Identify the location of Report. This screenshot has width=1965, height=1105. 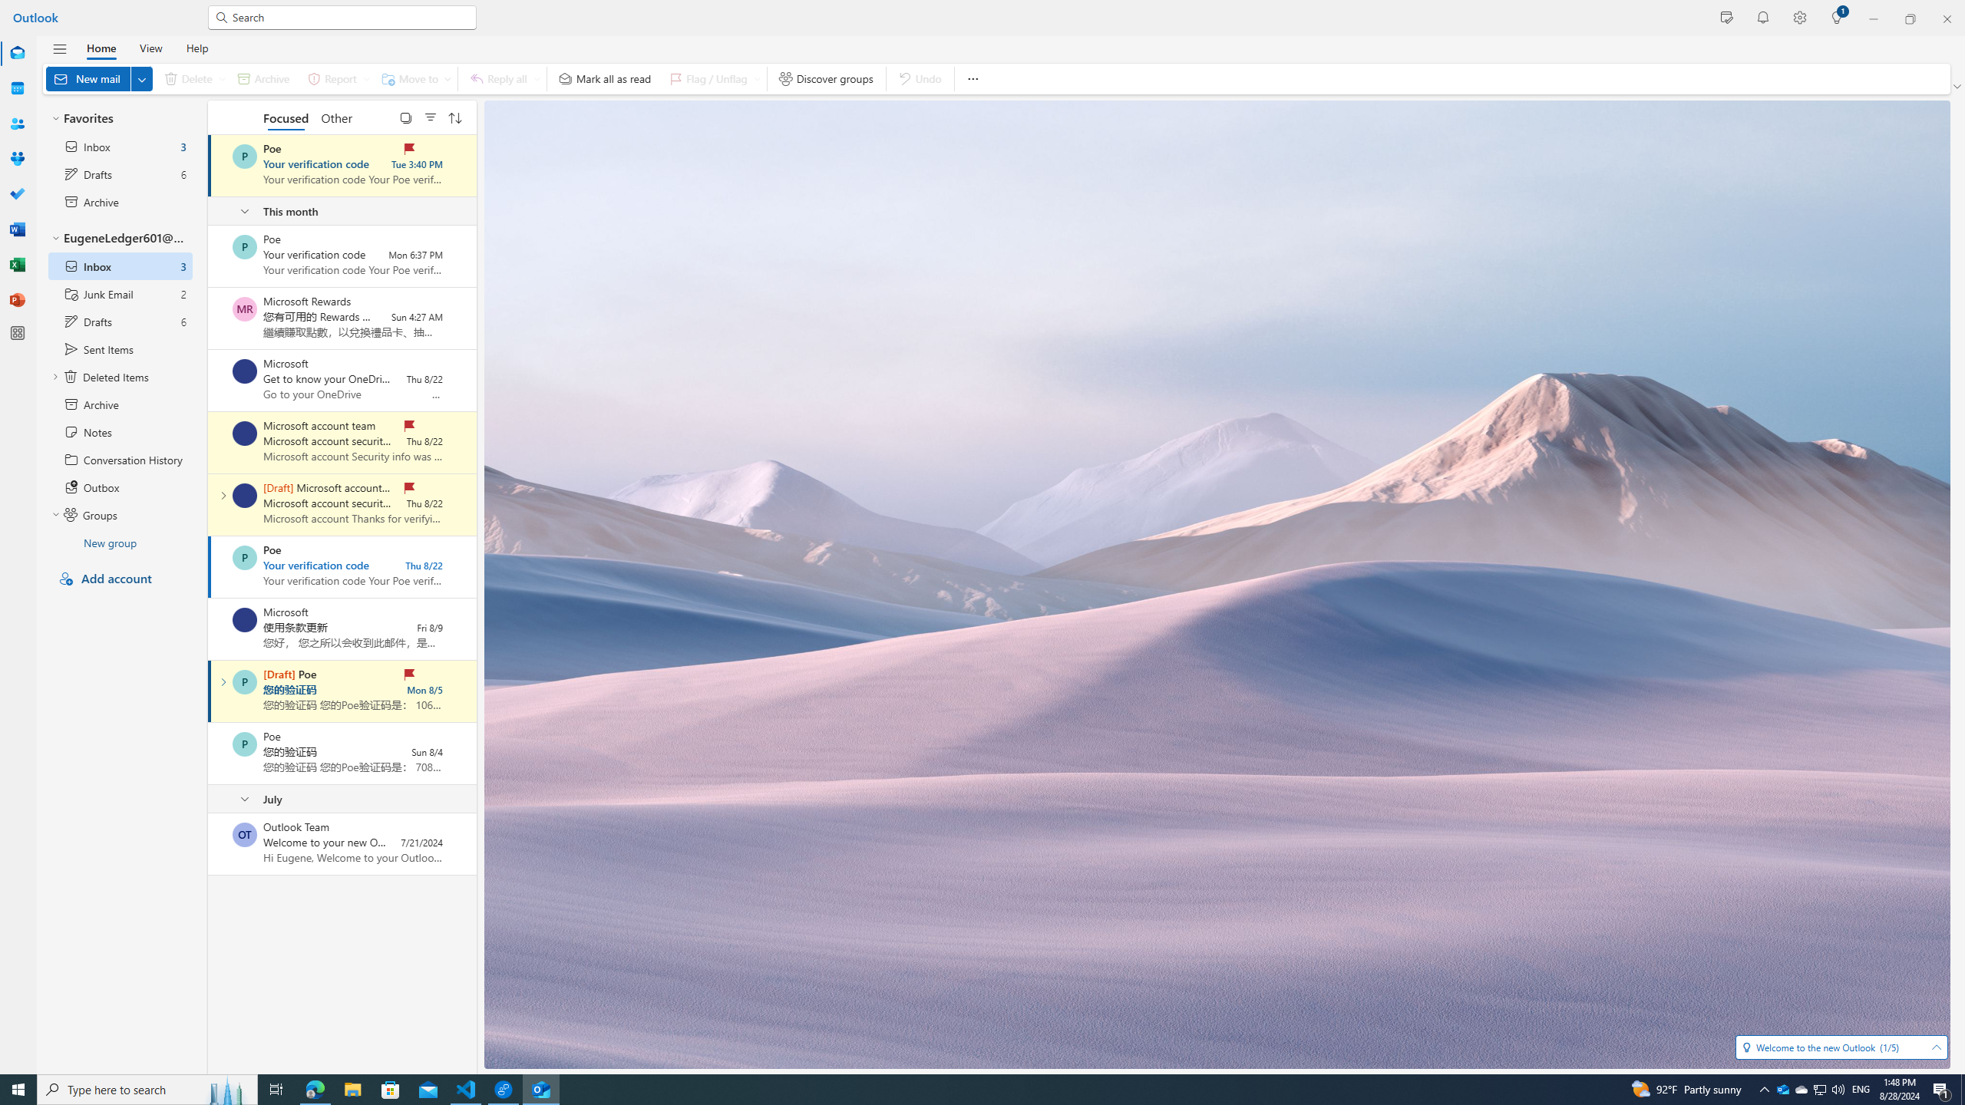
(336, 78).